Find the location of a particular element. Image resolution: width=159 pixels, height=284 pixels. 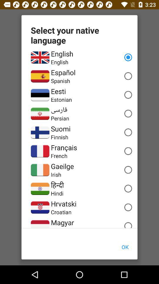

choose the icon above the croatian item is located at coordinates (64, 204).